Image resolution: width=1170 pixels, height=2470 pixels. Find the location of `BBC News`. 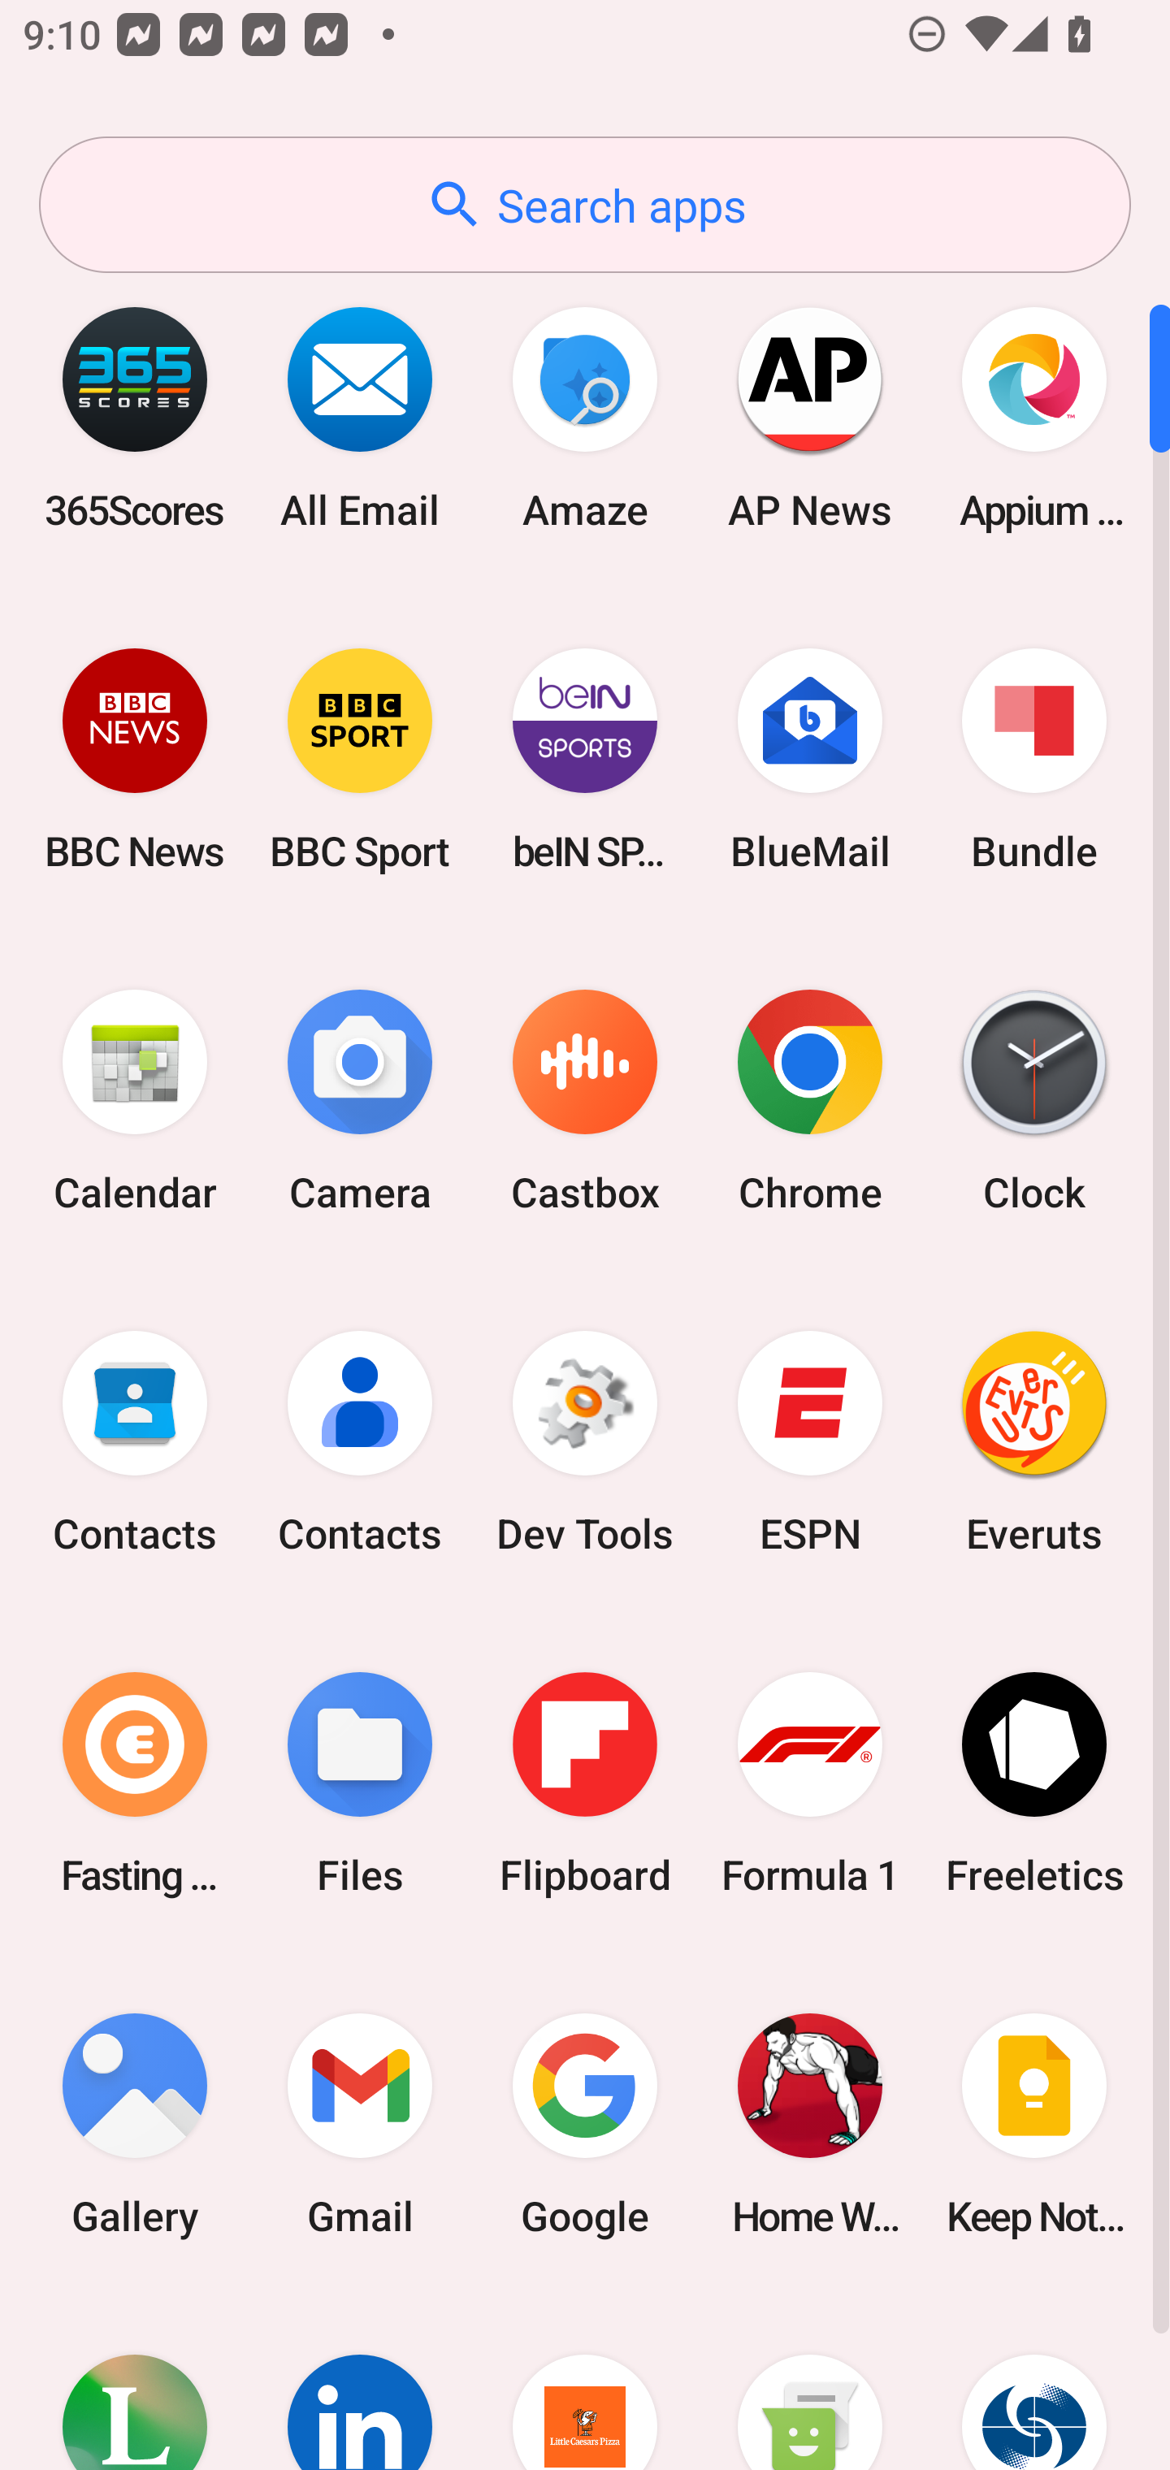

BBC News is located at coordinates (135, 759).